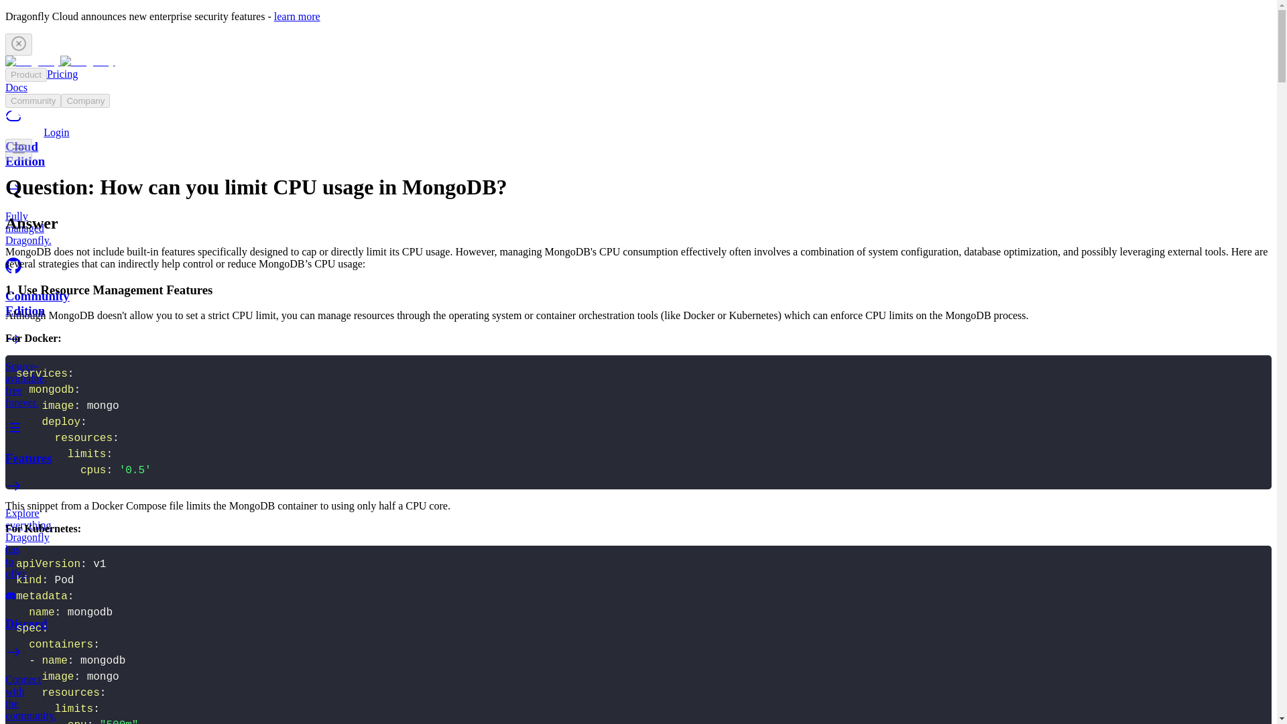  I want to click on Login, so click(56, 133).